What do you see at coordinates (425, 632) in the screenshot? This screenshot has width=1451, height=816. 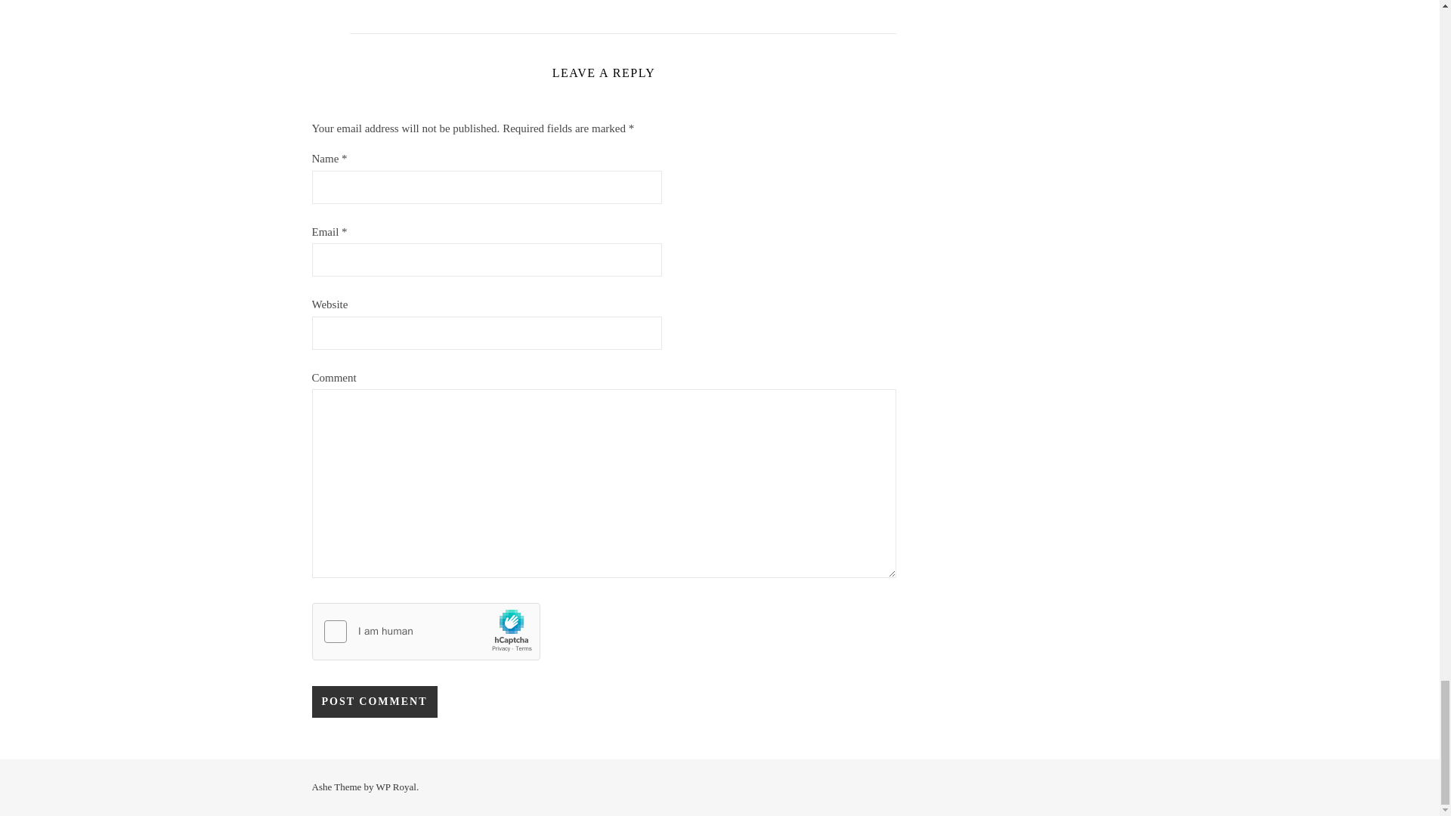 I see `Widget containing checkbox for hCaptcha security challenge` at bounding box center [425, 632].